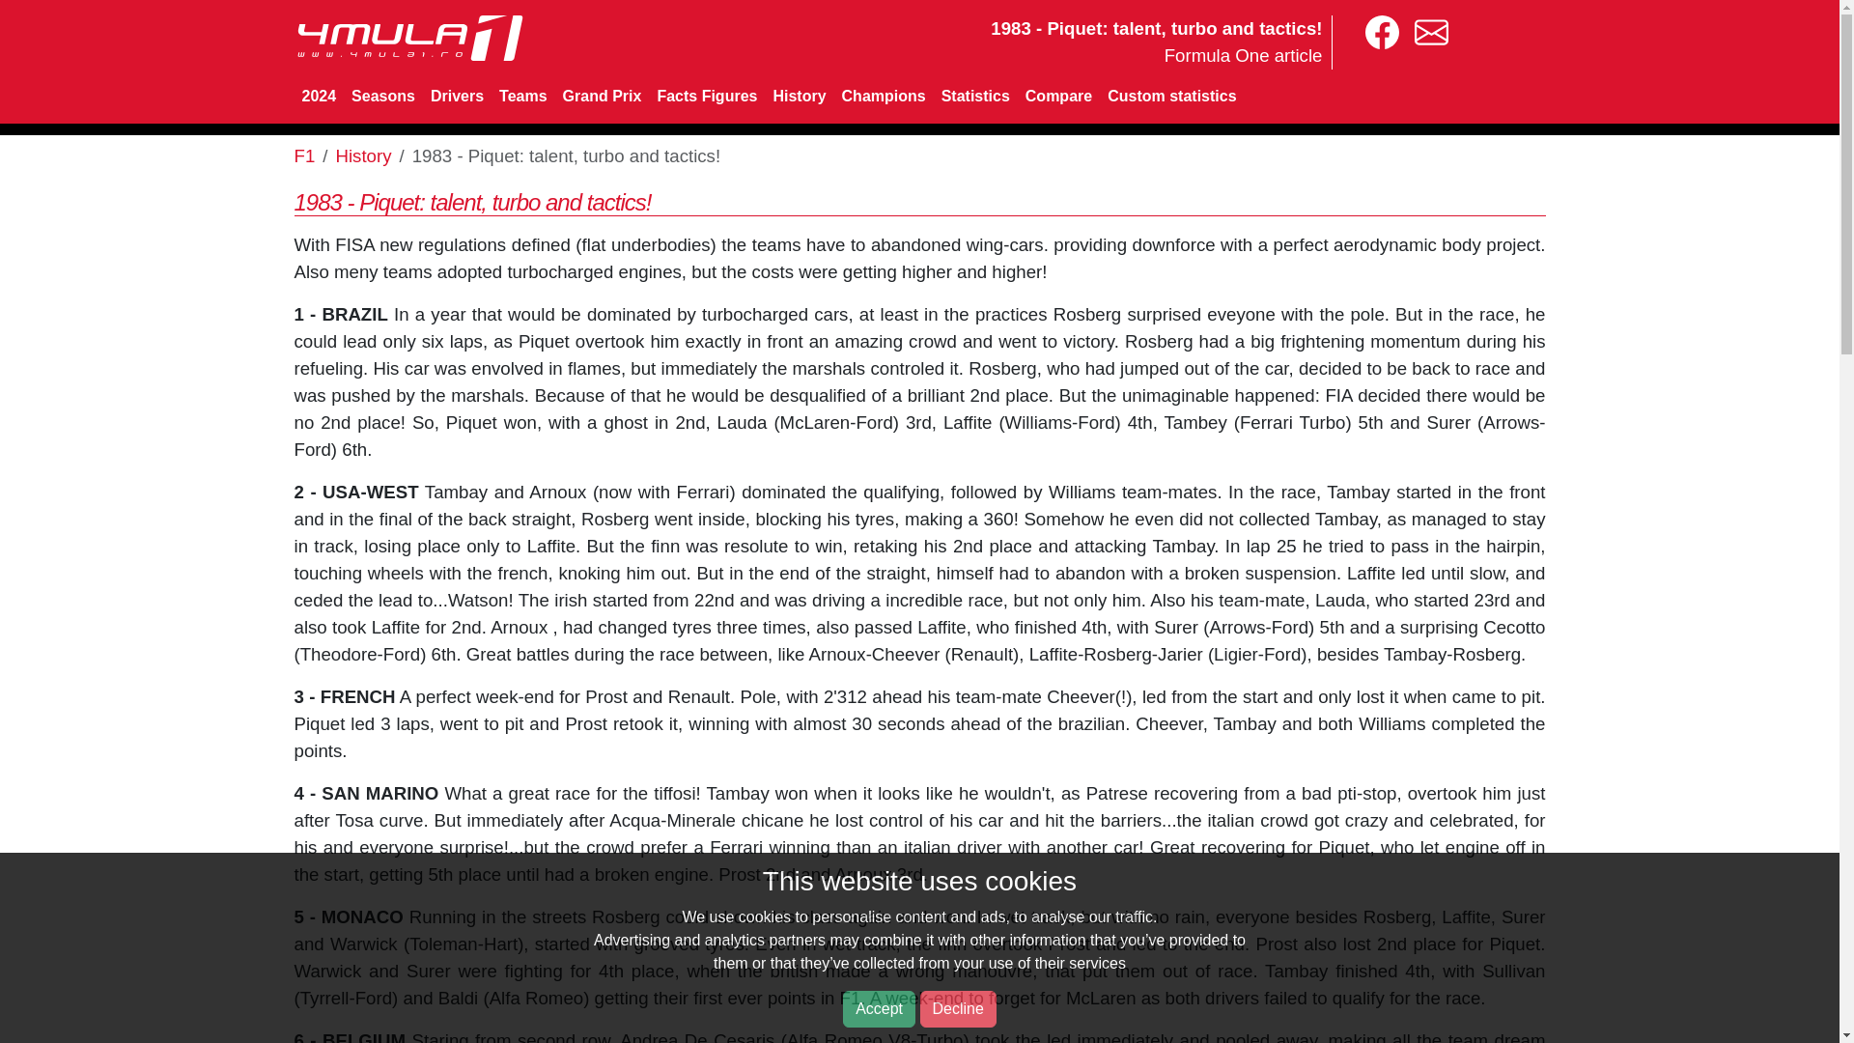 This screenshot has width=1854, height=1043. Describe the element at coordinates (1058, 96) in the screenshot. I see `Compare` at that location.